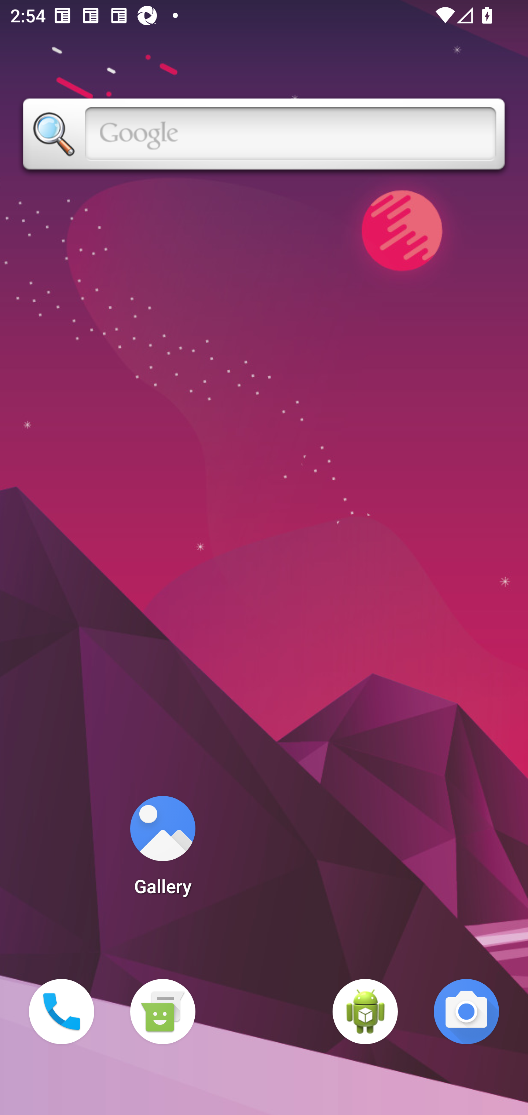 This screenshot has height=1115, width=528. I want to click on Messaging, so click(162, 1012).